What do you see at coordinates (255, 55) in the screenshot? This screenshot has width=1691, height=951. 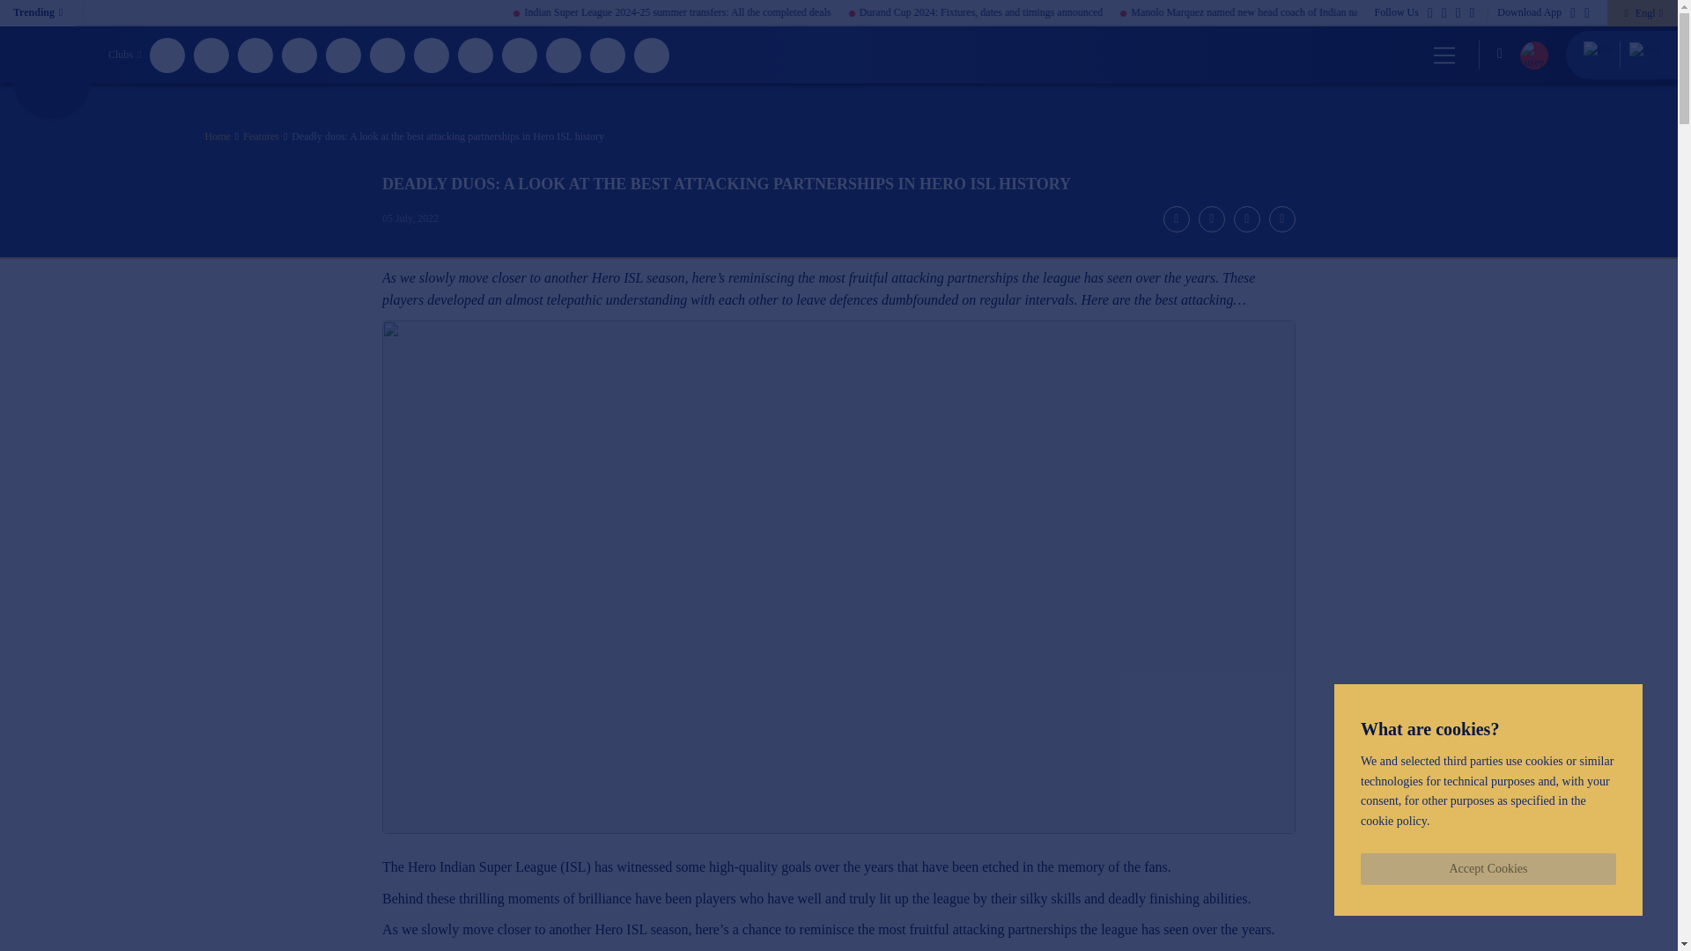 I see `East Bengal FC` at bounding box center [255, 55].